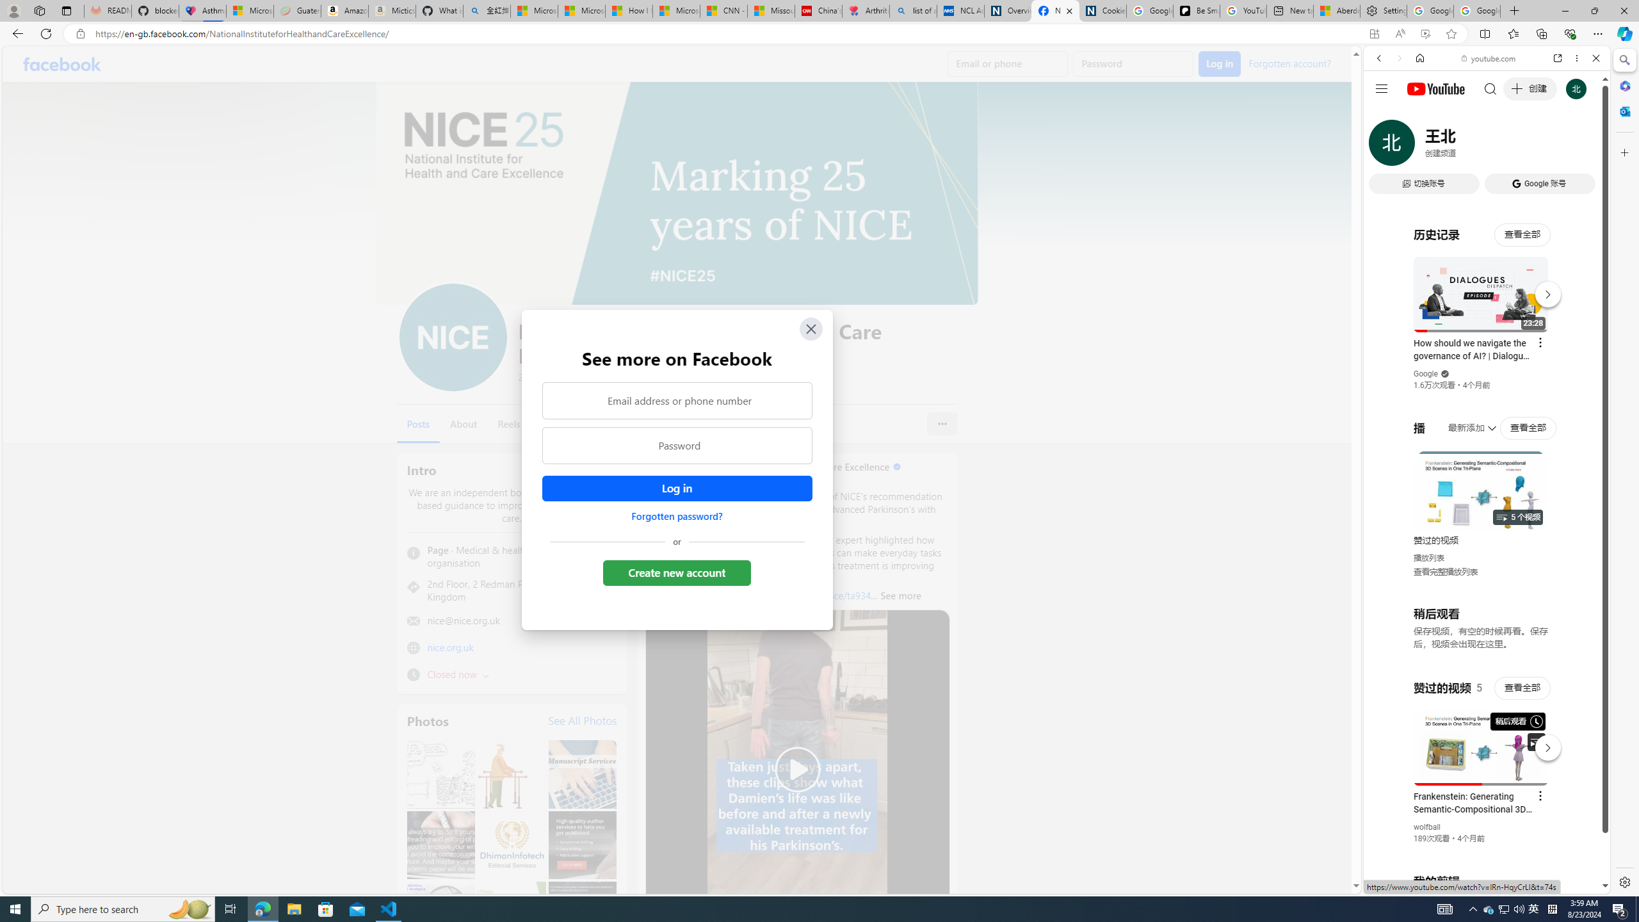 The image size is (1639, 922). Describe the element at coordinates (1102, 11) in the screenshot. I see `Cookies` at that location.